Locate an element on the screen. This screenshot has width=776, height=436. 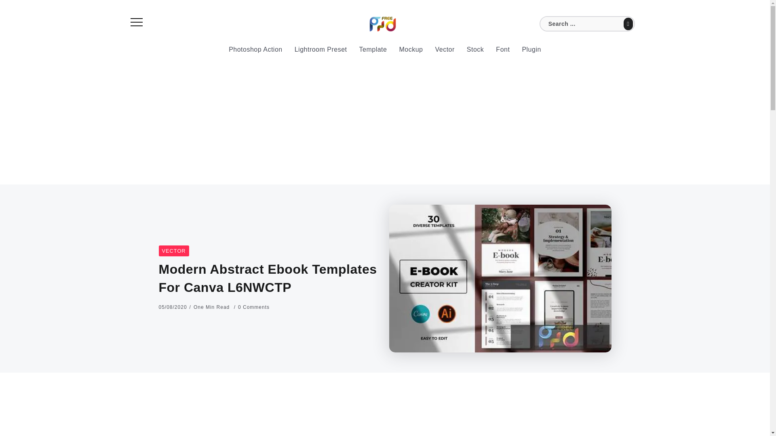
Vector is located at coordinates (173, 251).